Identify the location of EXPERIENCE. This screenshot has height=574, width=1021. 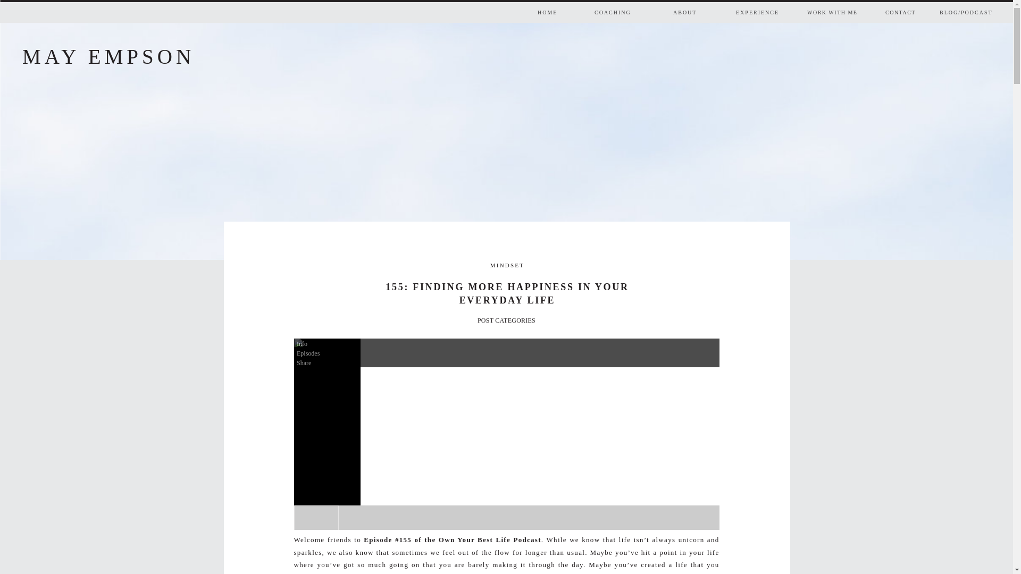
(766, 14).